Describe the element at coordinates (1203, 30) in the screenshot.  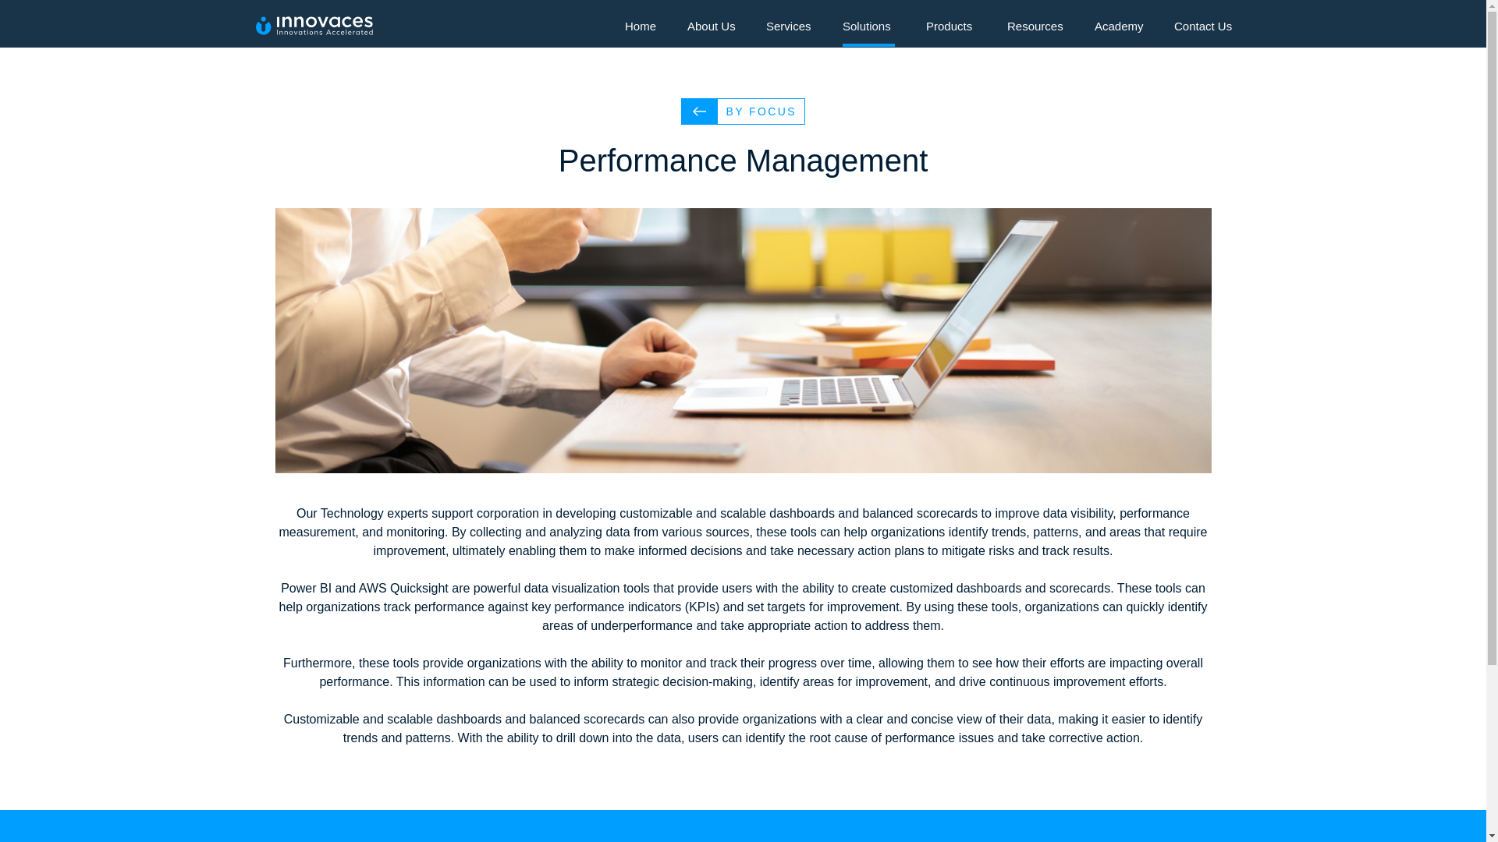
I see `Contact Us` at that location.